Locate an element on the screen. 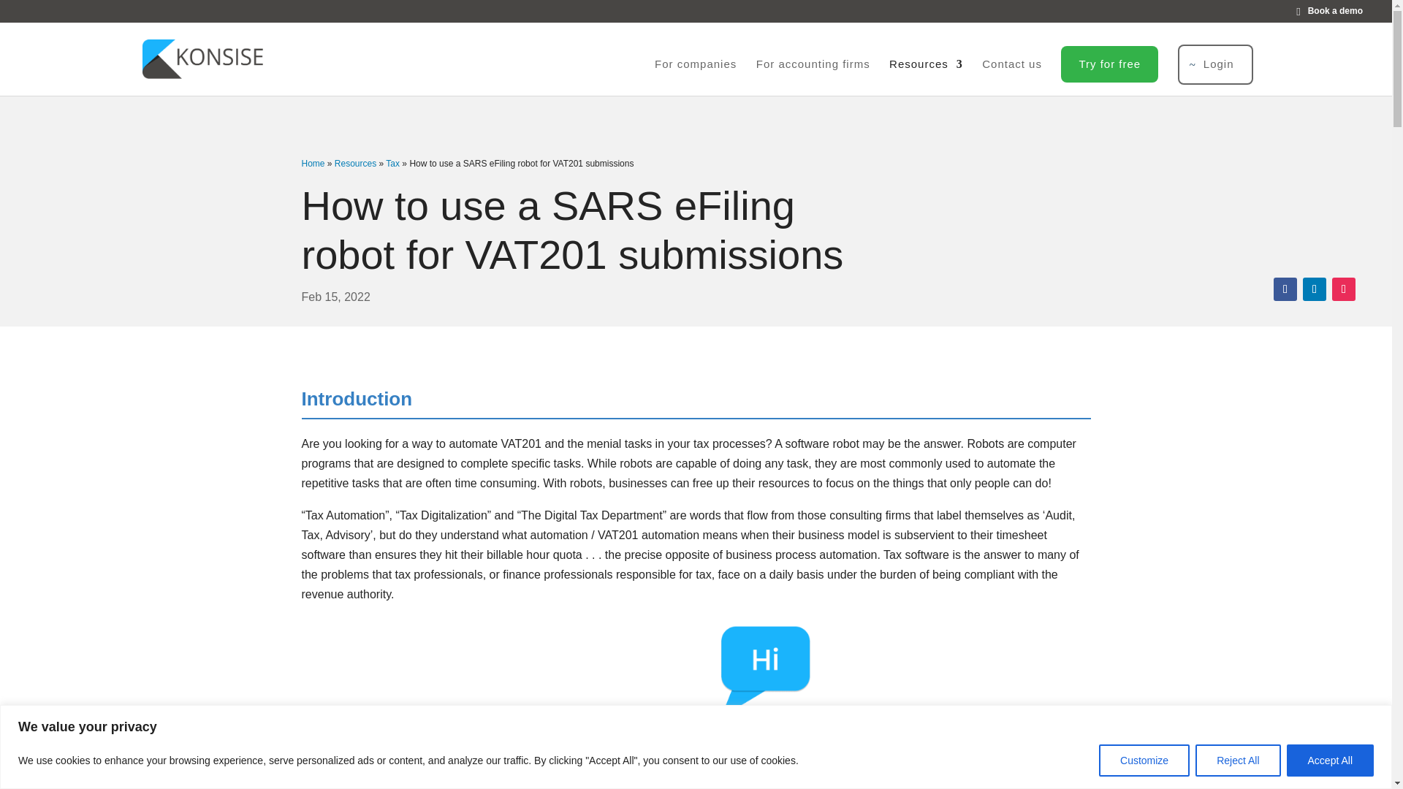 Image resolution: width=1403 pixels, height=789 pixels. Contact us is located at coordinates (1012, 75).